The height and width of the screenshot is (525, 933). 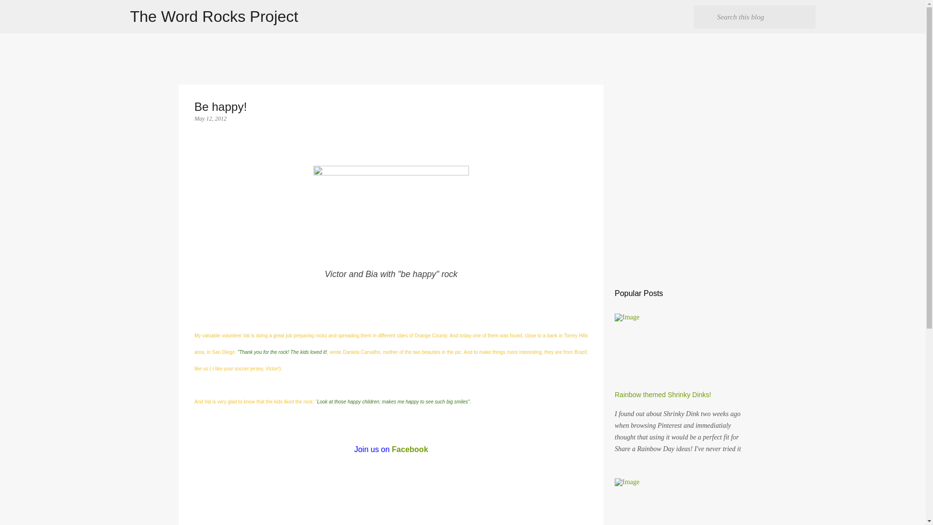 What do you see at coordinates (663, 394) in the screenshot?
I see `Rainbow themed Shrinky Dinks!` at bounding box center [663, 394].